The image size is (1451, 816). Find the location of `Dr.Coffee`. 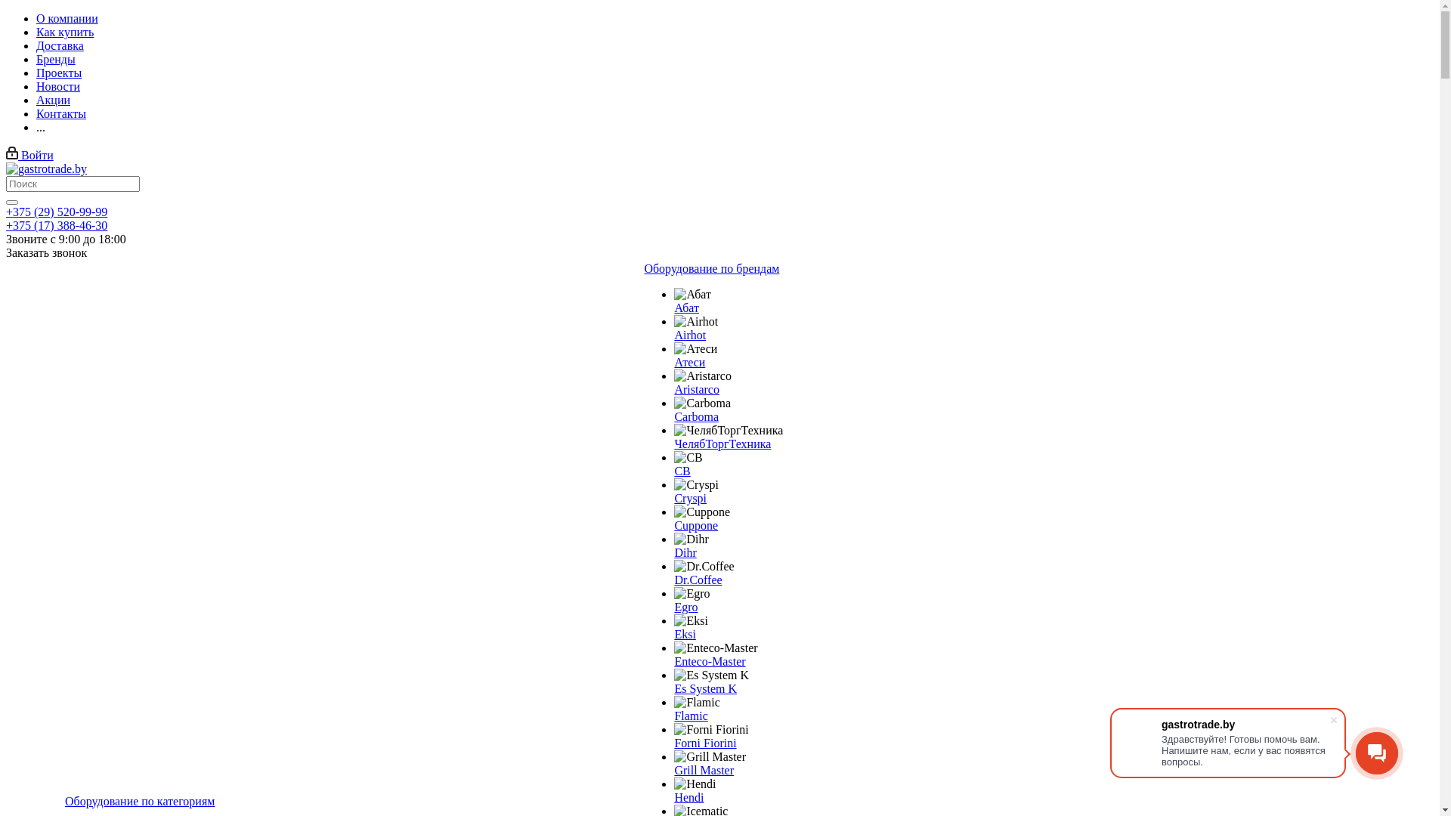

Dr.Coffee is located at coordinates (698, 580).